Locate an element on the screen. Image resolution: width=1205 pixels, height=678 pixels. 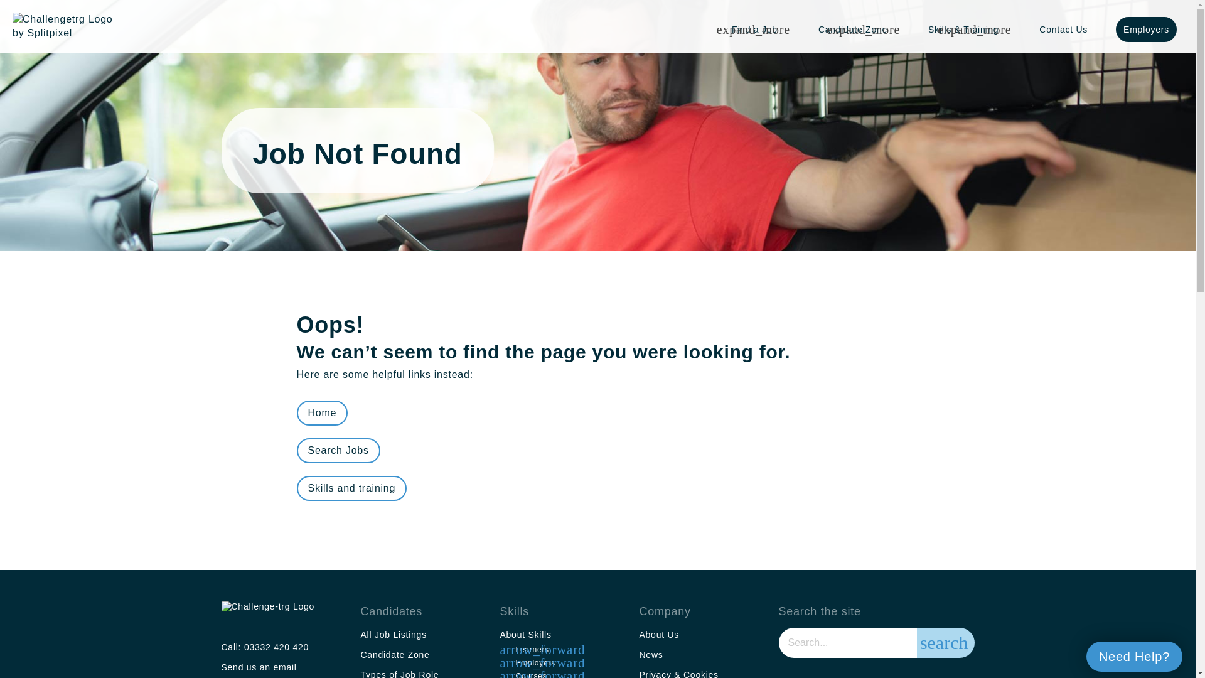
Find a Job is located at coordinates (759, 29).